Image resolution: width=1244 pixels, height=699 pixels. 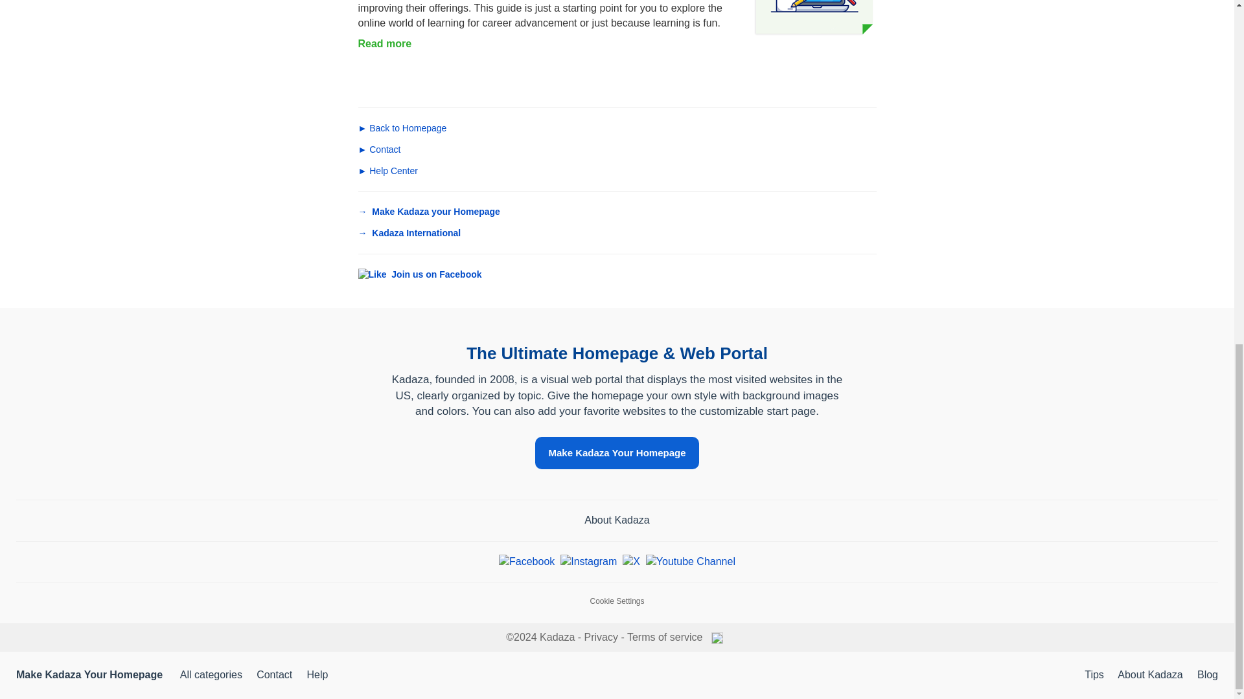 I want to click on Read more, so click(x=385, y=43).